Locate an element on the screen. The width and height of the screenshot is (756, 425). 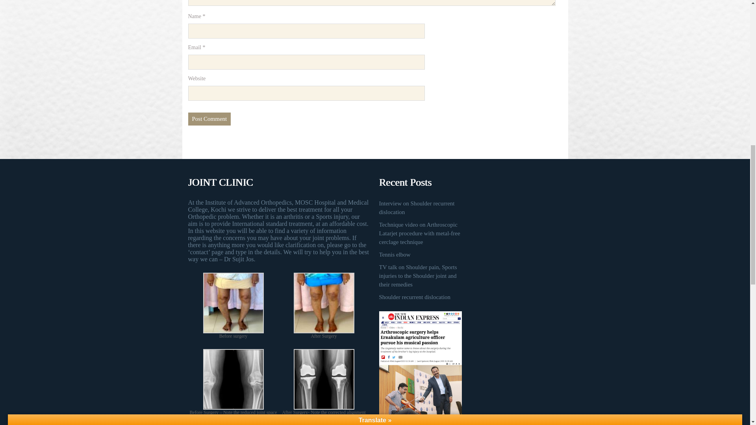
Post Comment is located at coordinates (209, 119).